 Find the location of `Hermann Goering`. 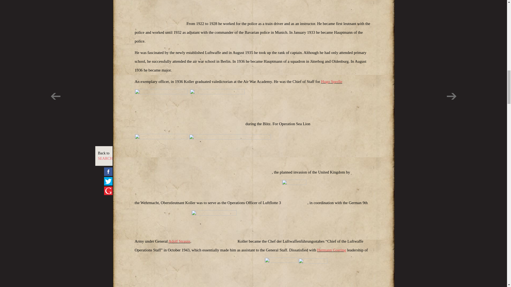

Hermann Goering is located at coordinates (332, 250).